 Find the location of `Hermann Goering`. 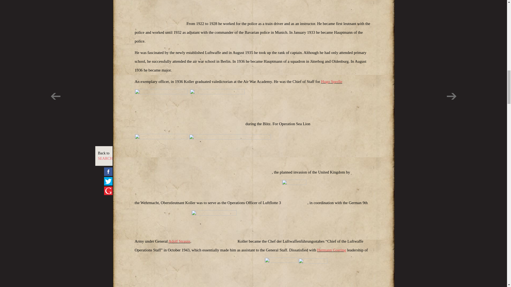

Hermann Goering is located at coordinates (332, 250).